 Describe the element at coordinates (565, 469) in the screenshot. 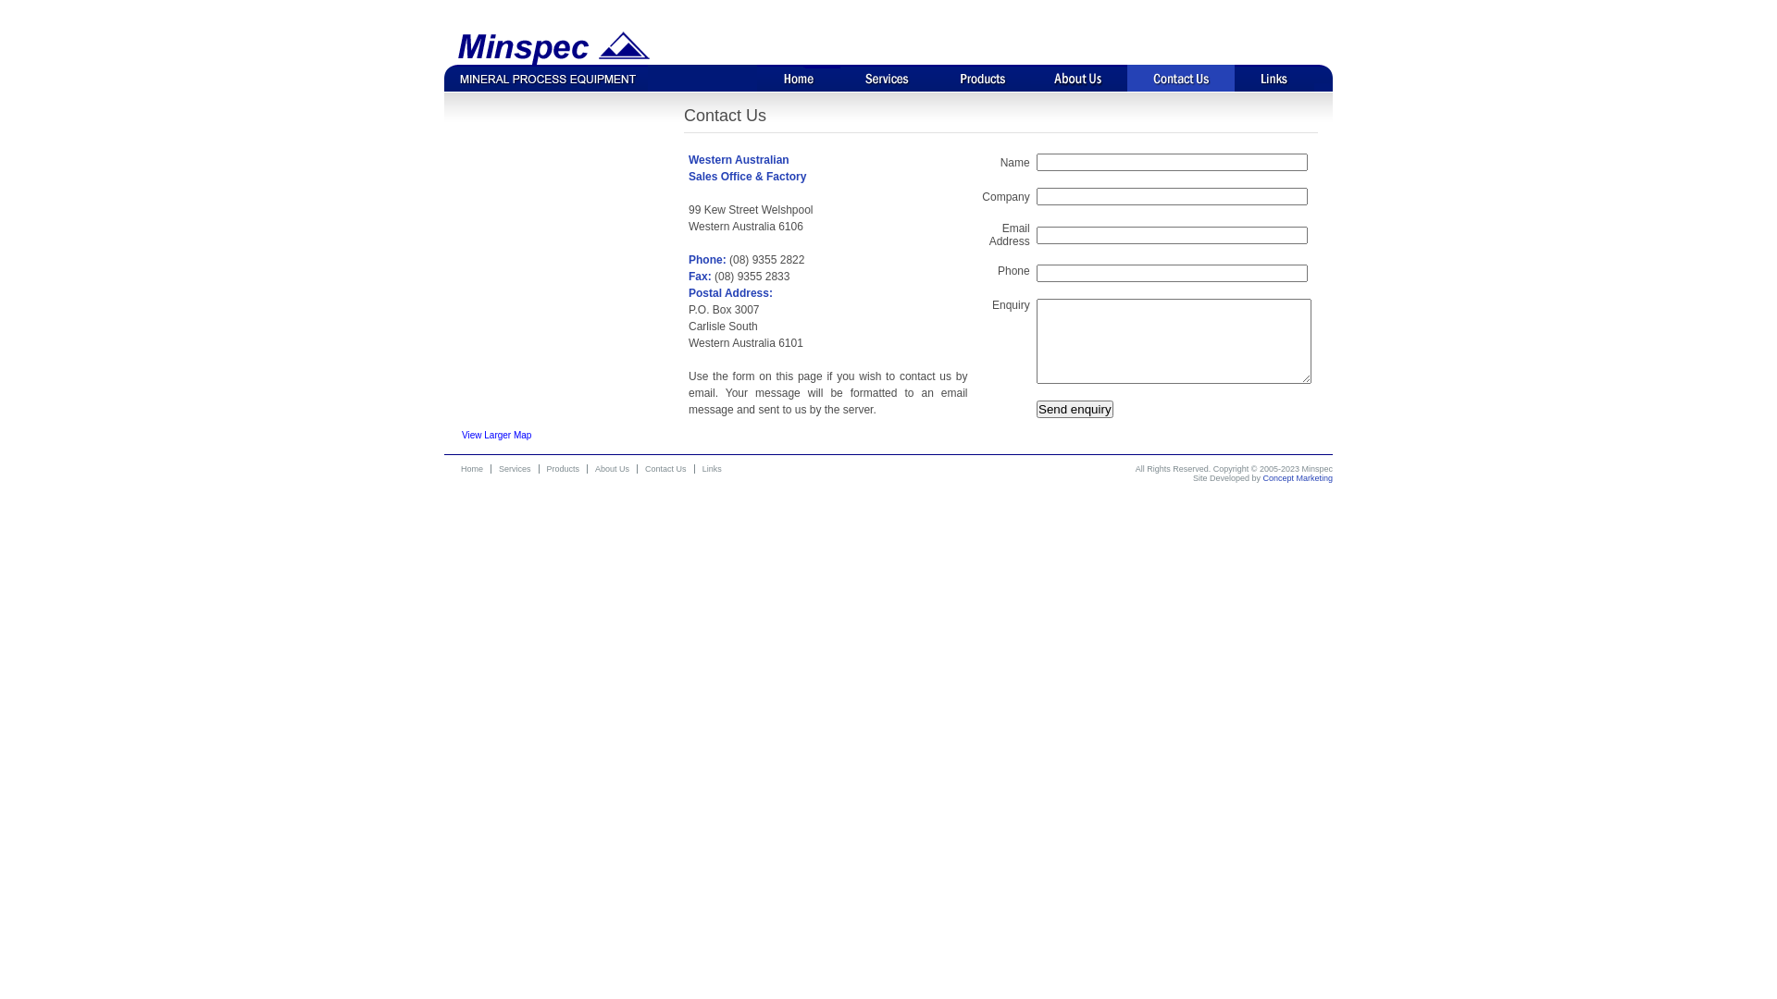

I see `Products` at that location.